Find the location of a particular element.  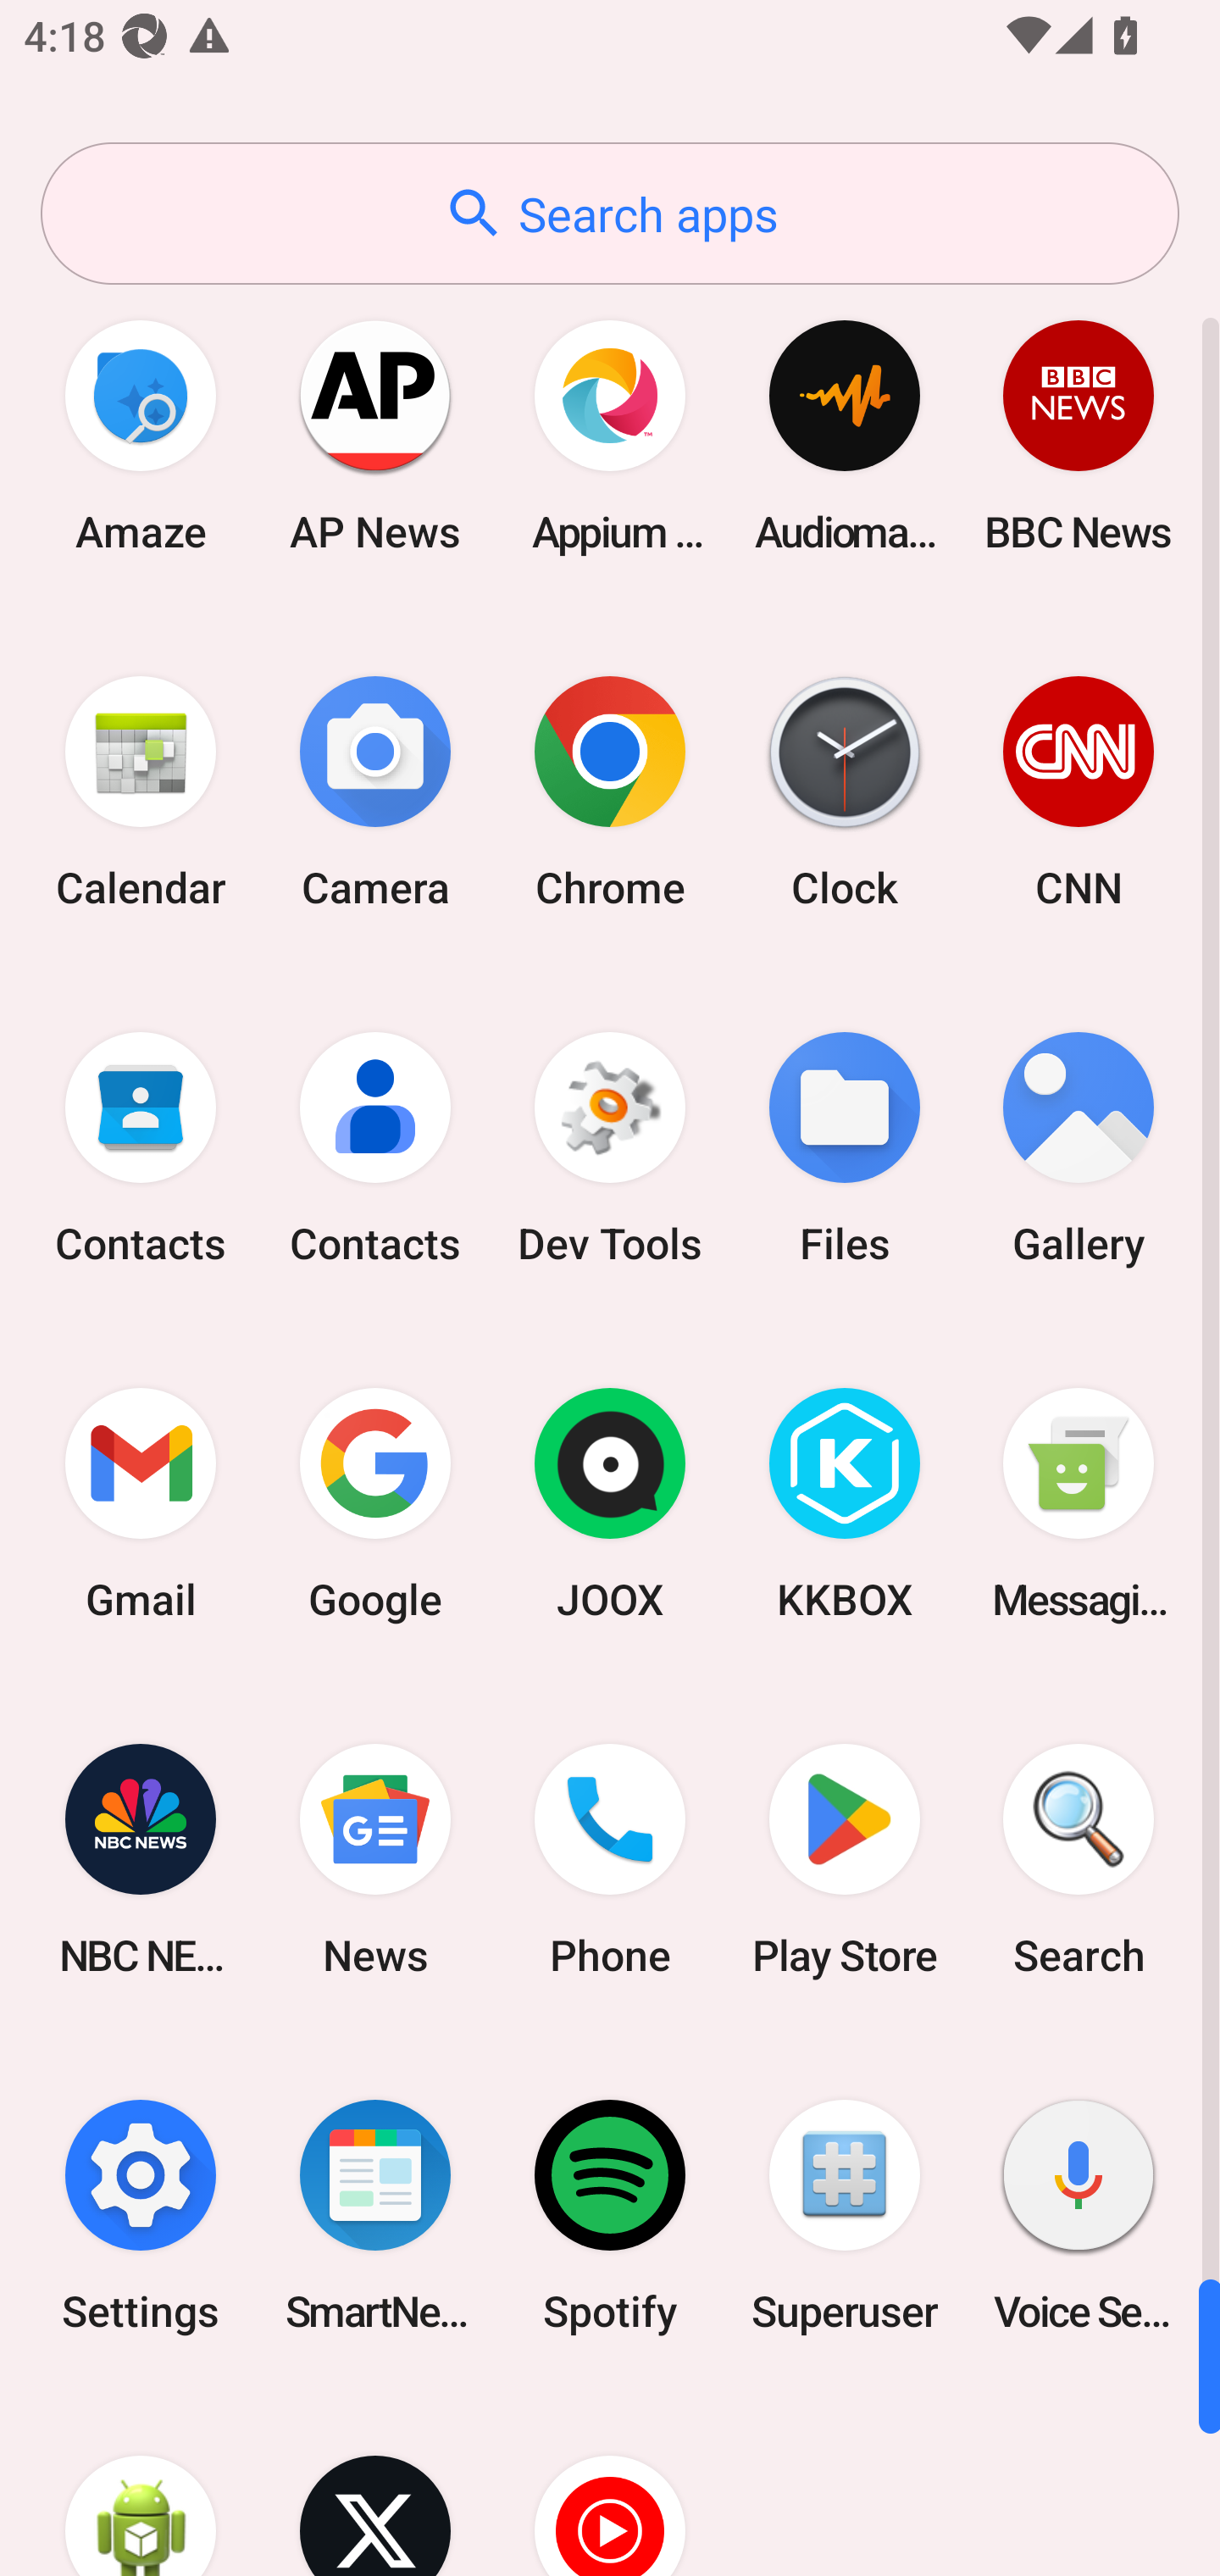

X is located at coordinates (375, 2484).